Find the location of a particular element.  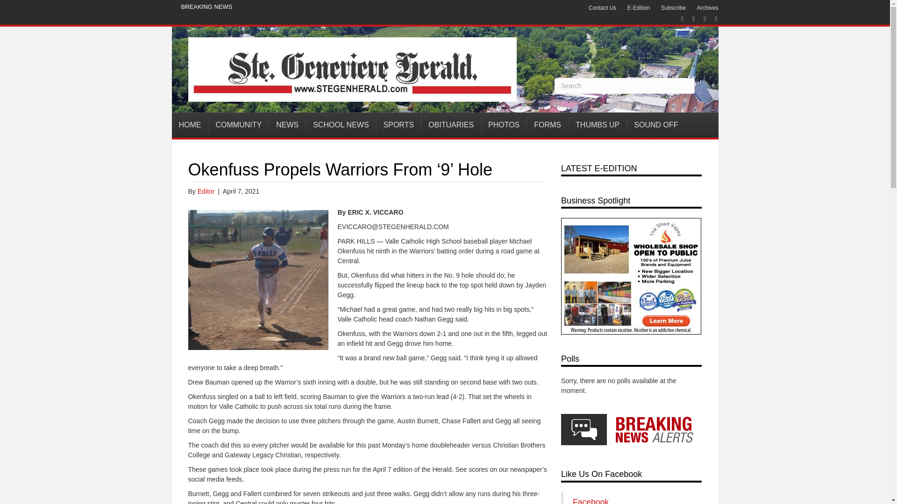

NEWS is located at coordinates (287, 125).